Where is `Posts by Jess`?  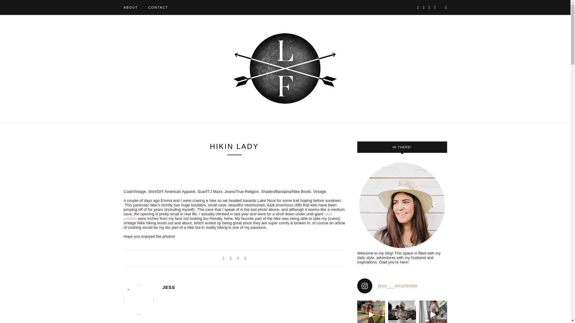 Posts by Jess is located at coordinates (253, 287).